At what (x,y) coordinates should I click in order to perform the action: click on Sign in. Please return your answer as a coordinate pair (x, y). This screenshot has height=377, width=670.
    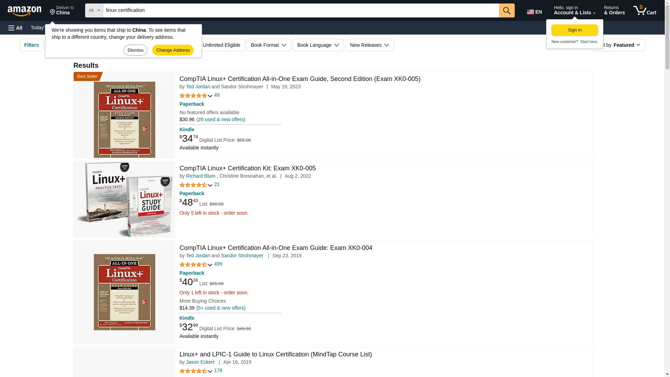
    Looking at the image, I should click on (575, 30).